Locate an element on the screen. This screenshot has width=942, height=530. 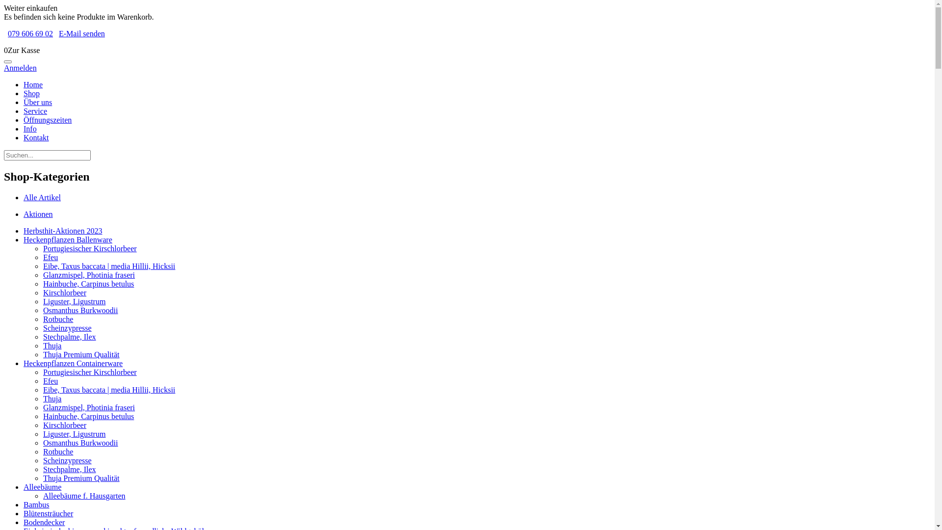
Shop is located at coordinates (31, 93).